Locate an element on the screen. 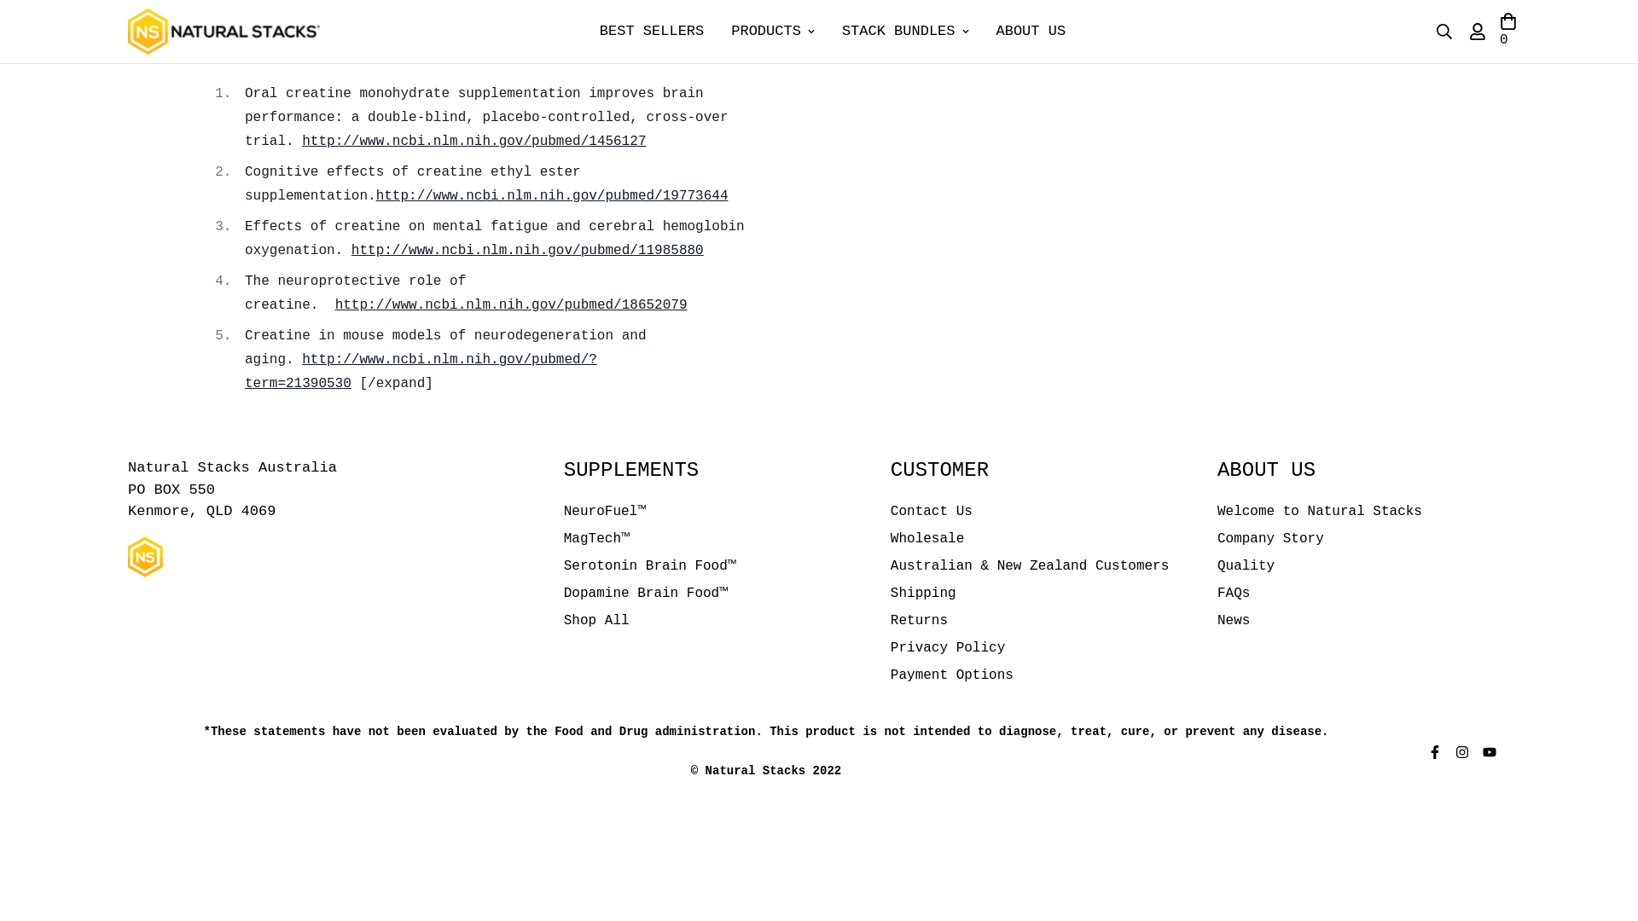 This screenshot has width=1638, height=921. Quality is located at coordinates (1246, 566).